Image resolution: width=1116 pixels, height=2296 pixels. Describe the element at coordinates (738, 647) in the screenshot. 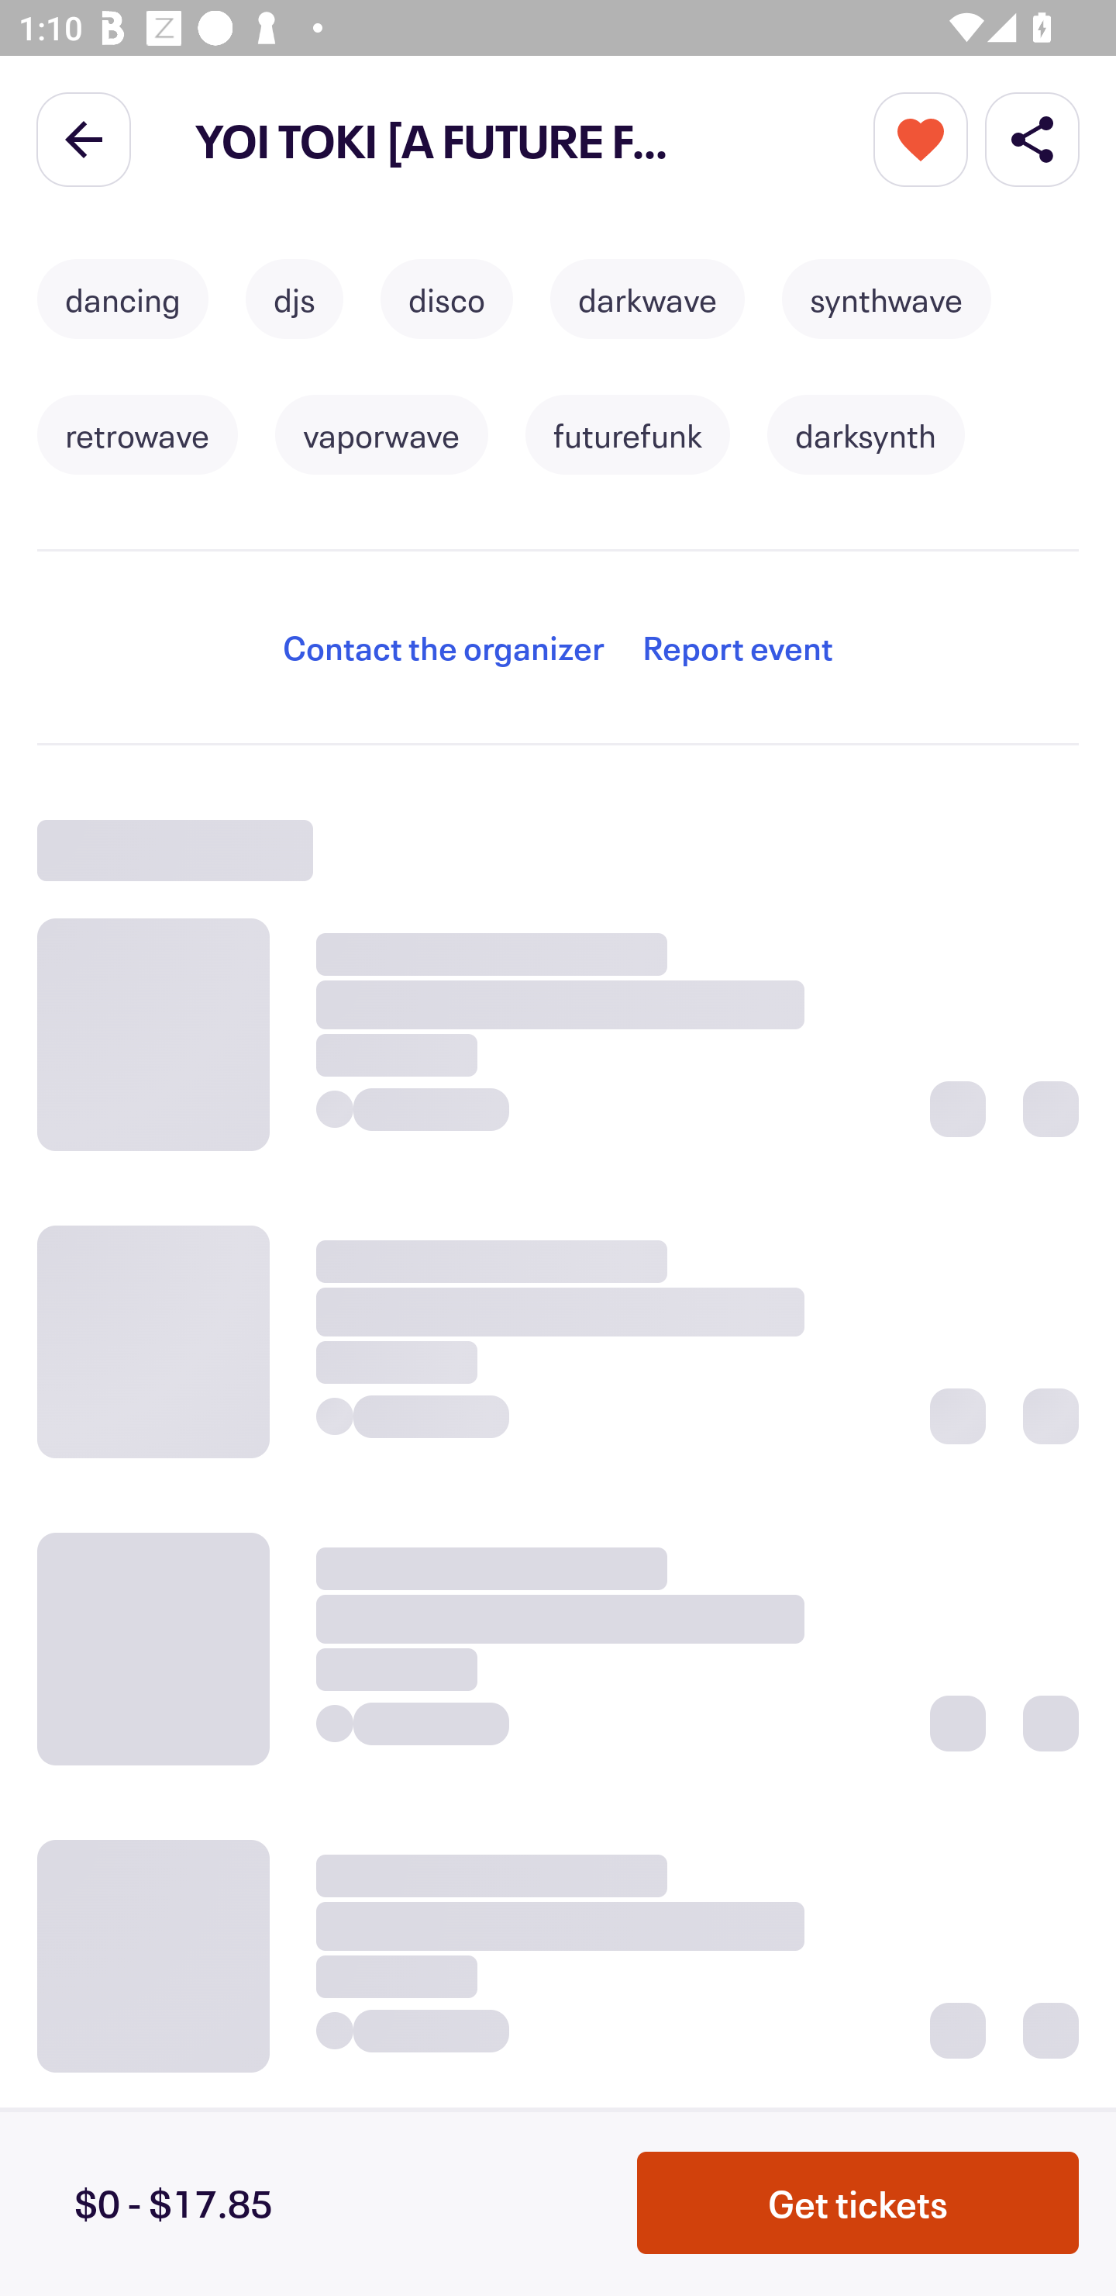

I see `Report event` at that location.